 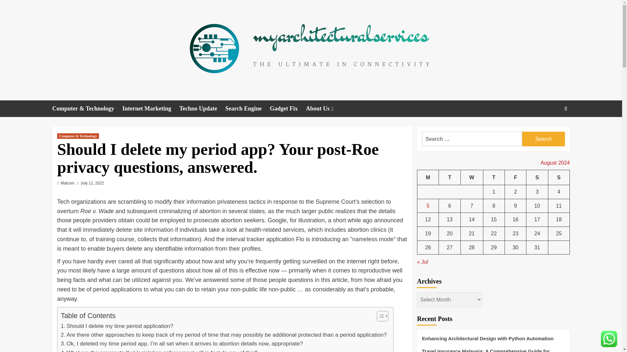 I want to click on Search, so click(x=551, y=128).